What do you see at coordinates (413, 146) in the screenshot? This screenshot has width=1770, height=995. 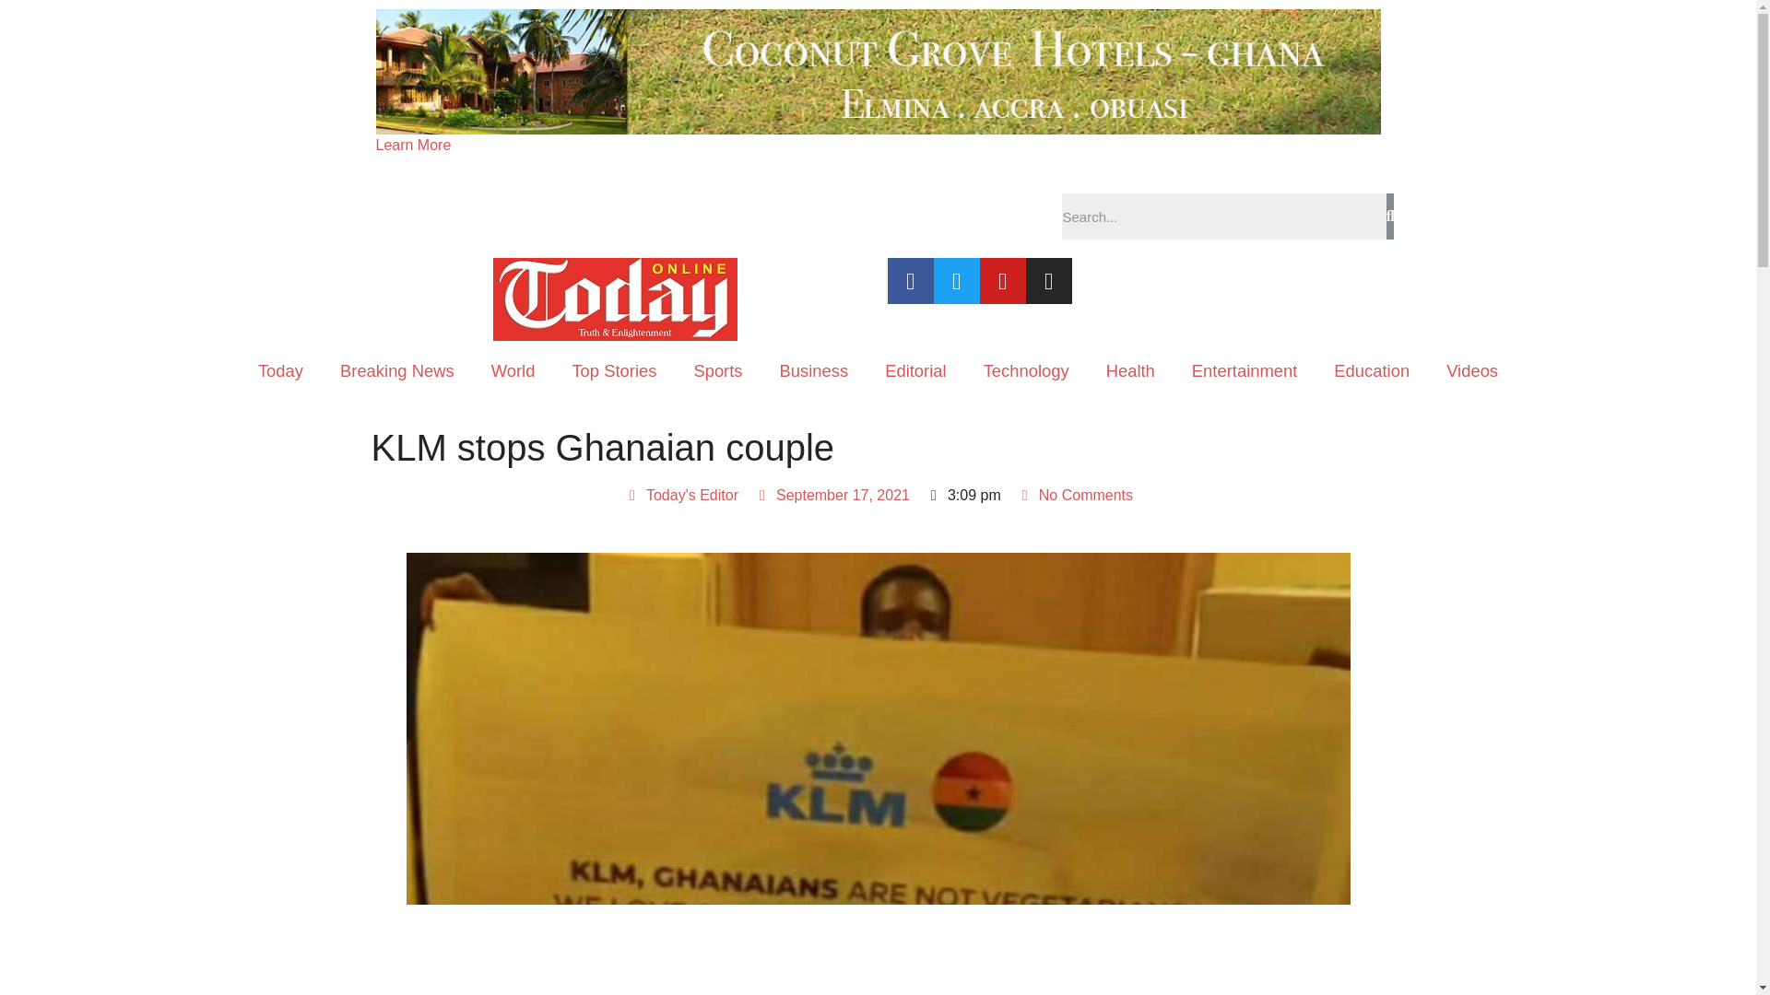 I see `Learn More` at bounding box center [413, 146].